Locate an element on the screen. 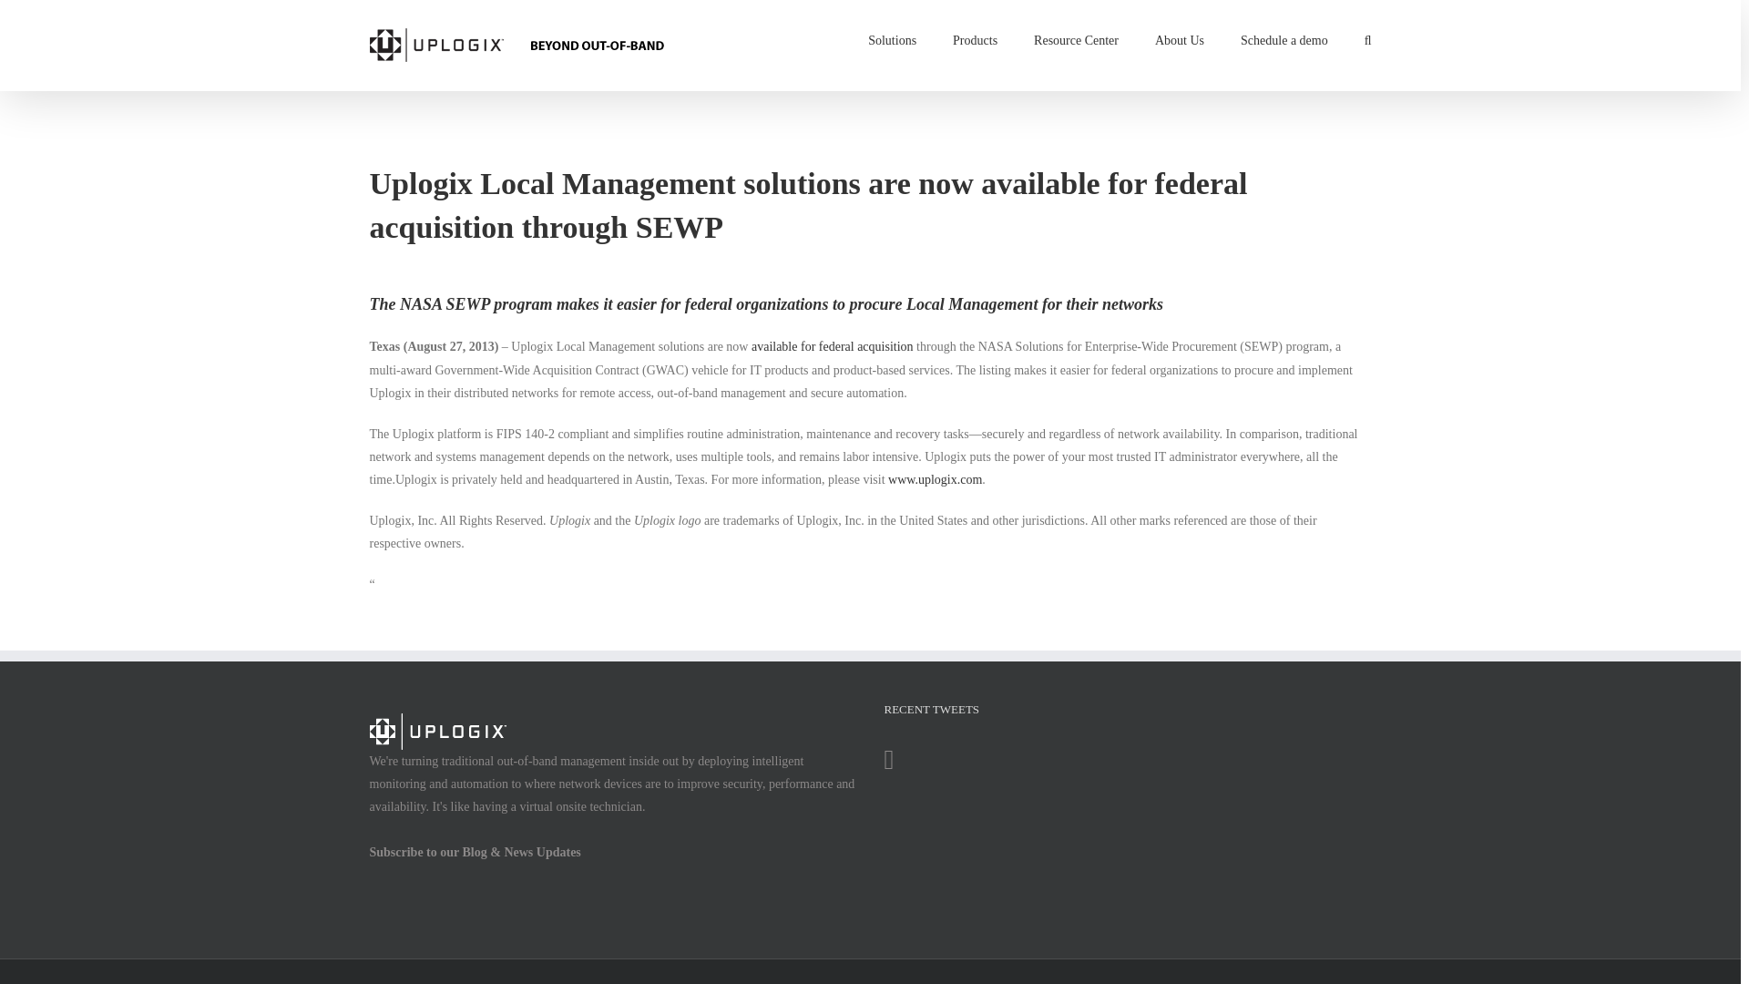 The image size is (1749, 984). Resource Center is located at coordinates (1076, 39).